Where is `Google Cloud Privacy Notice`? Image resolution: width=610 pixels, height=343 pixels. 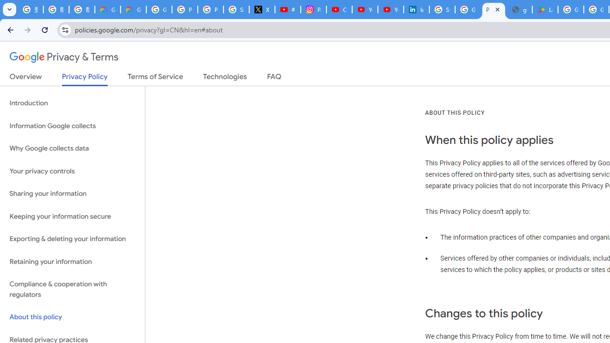 Google Cloud Privacy Notice is located at coordinates (133, 10).